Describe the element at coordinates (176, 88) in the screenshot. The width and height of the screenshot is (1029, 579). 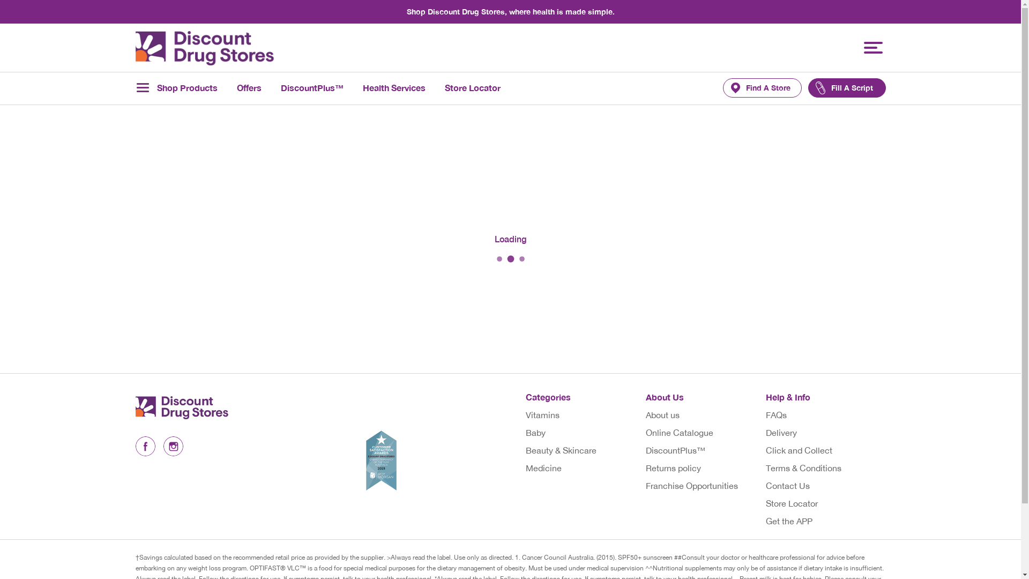
I see `Shop Products` at that location.